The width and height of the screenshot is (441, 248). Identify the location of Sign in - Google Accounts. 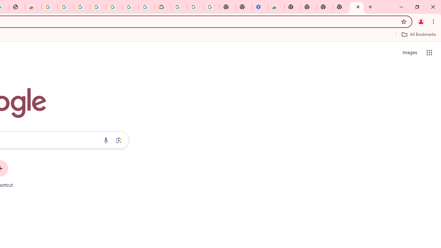
(178, 7).